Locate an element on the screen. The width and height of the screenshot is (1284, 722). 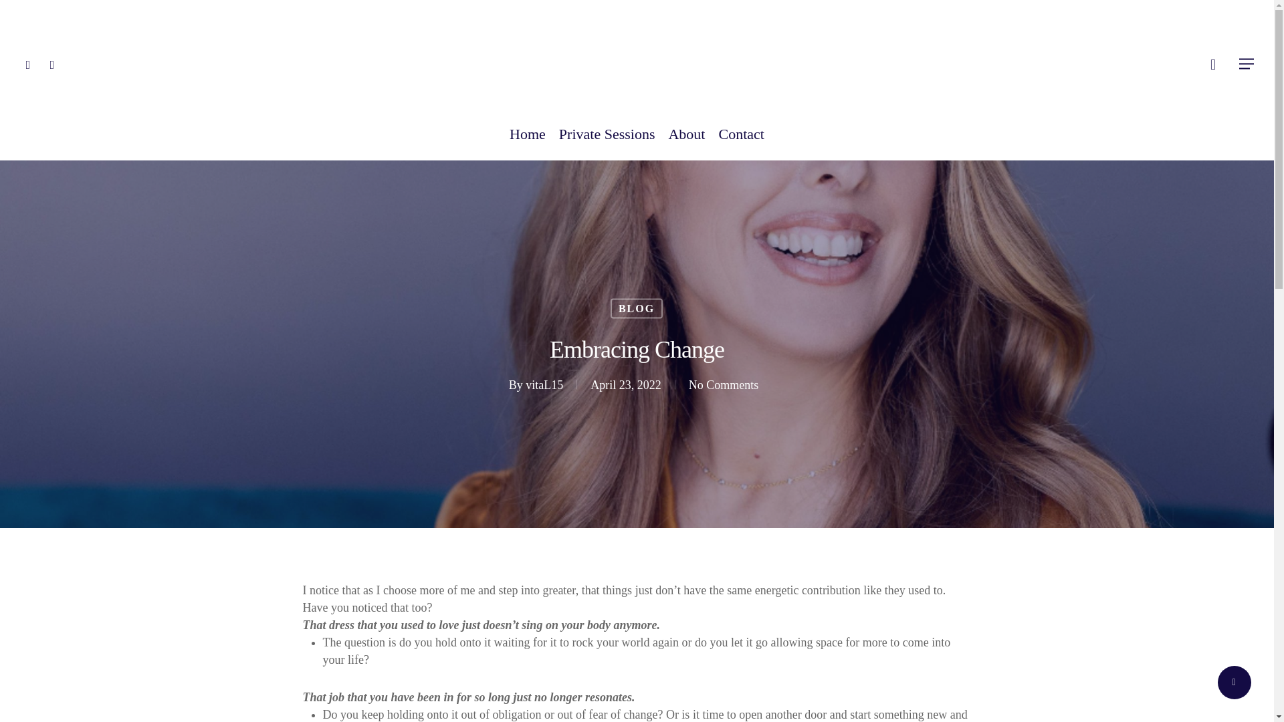
About is located at coordinates (686, 141).